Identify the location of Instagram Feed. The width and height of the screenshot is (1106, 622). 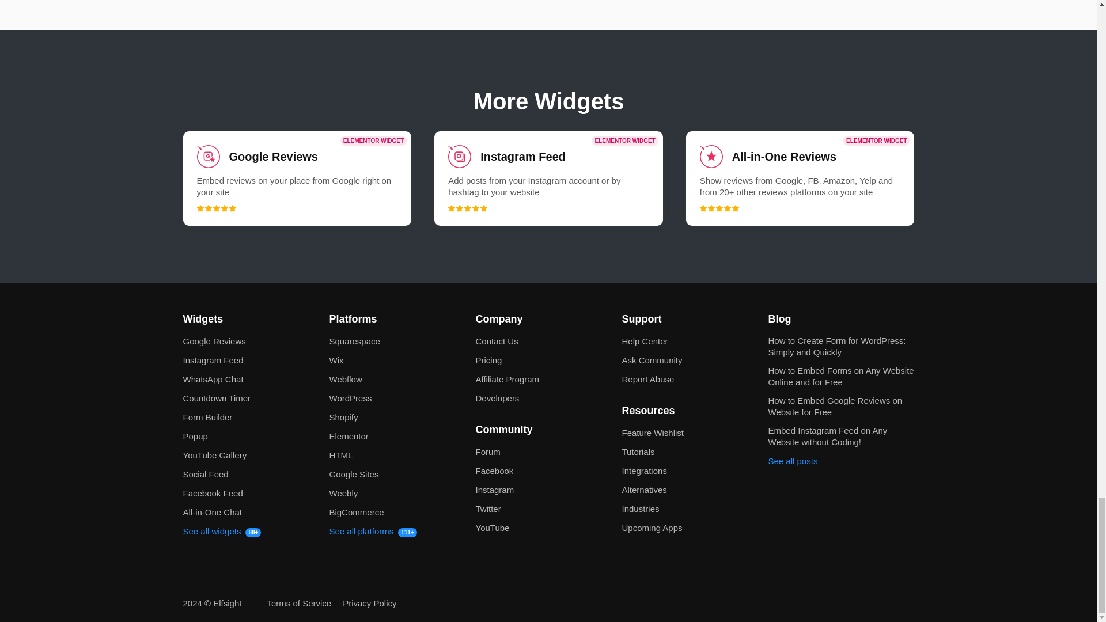
(548, 179).